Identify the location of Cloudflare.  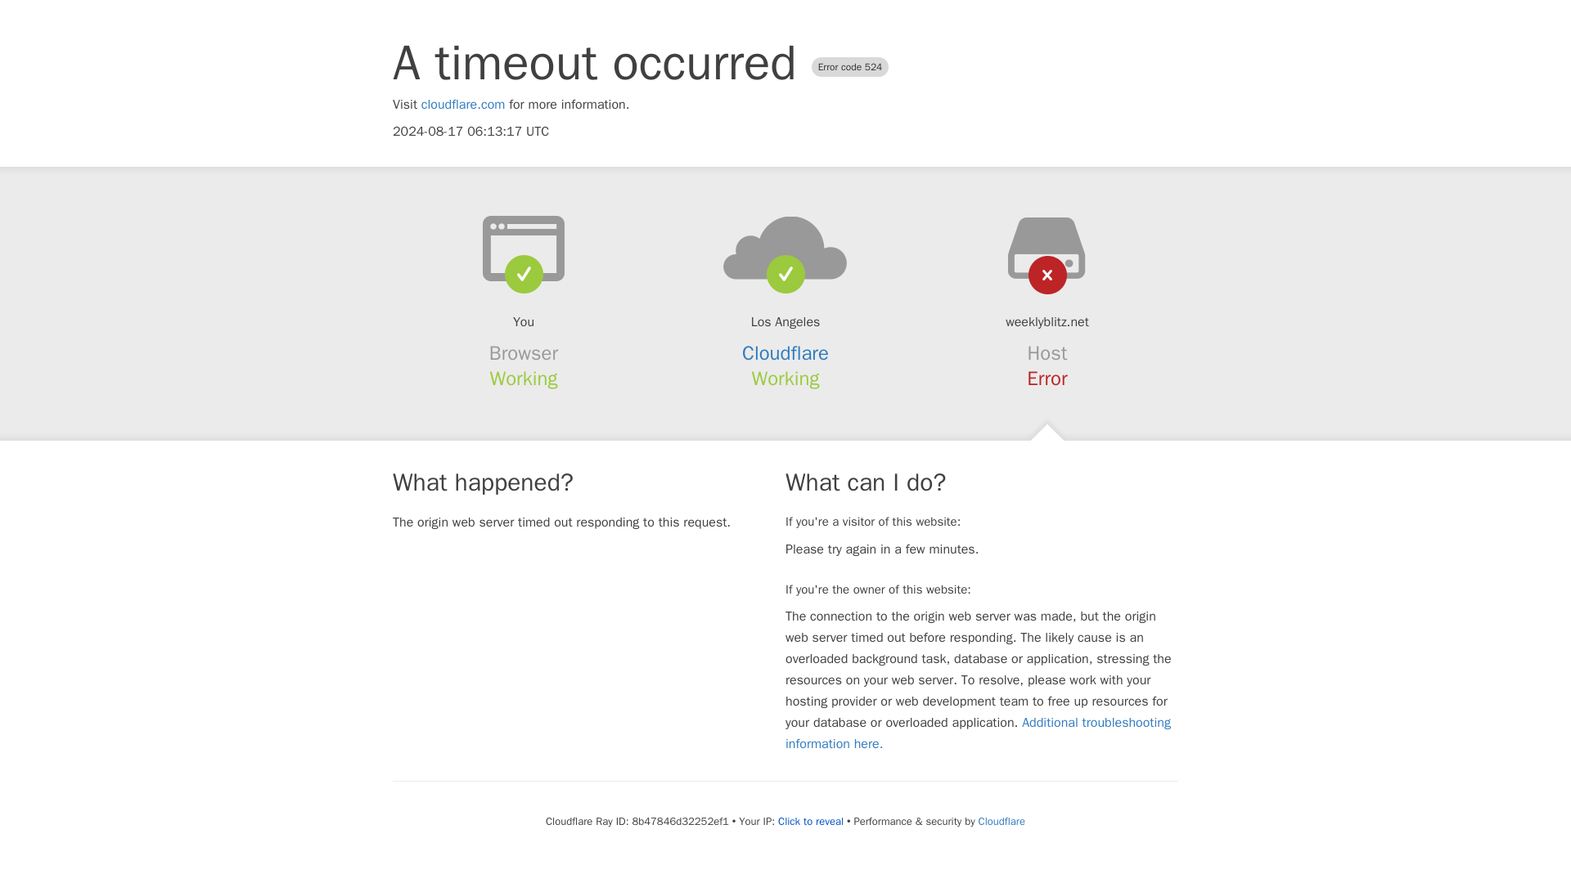
(1002, 821).